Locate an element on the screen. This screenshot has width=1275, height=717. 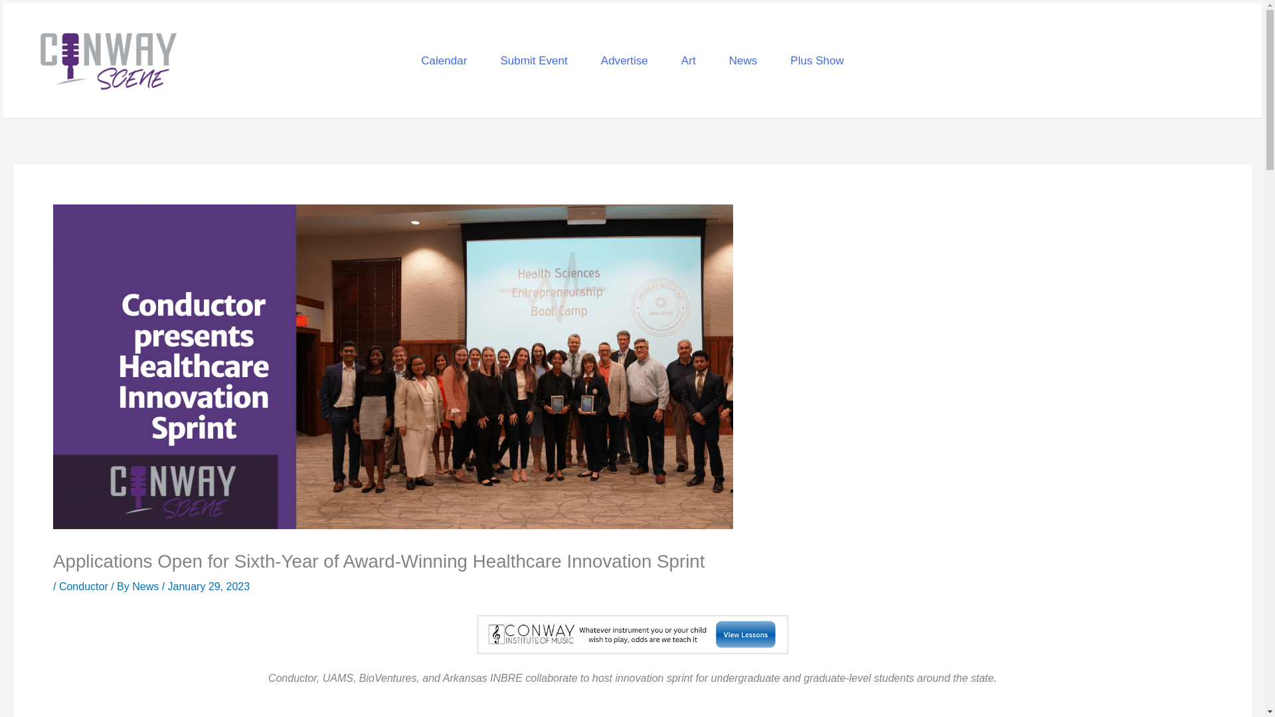
Conductor is located at coordinates (84, 586).